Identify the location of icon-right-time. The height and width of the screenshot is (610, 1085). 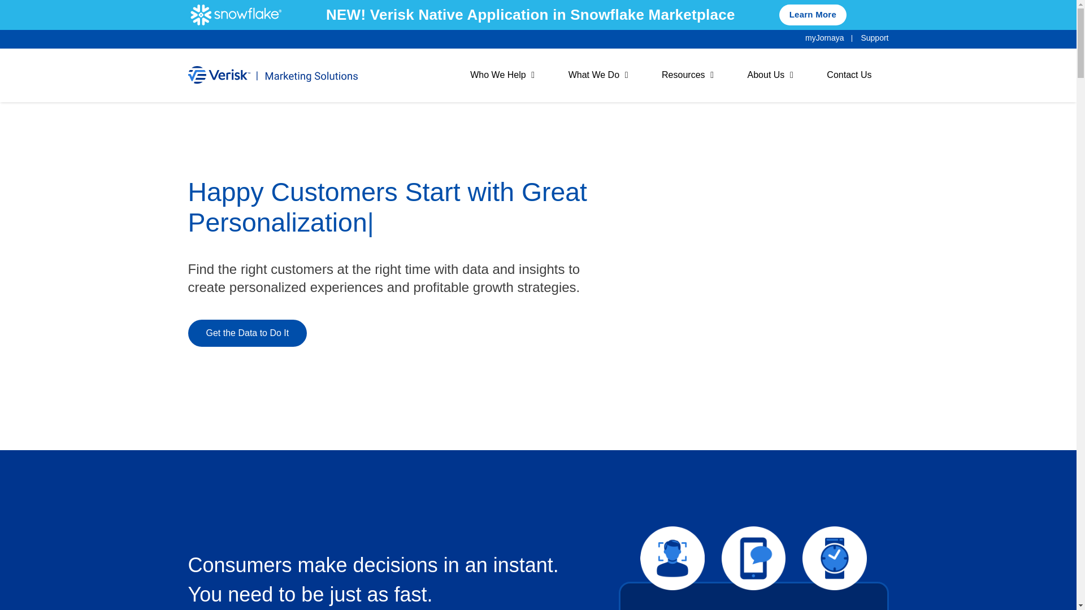
(248, 333).